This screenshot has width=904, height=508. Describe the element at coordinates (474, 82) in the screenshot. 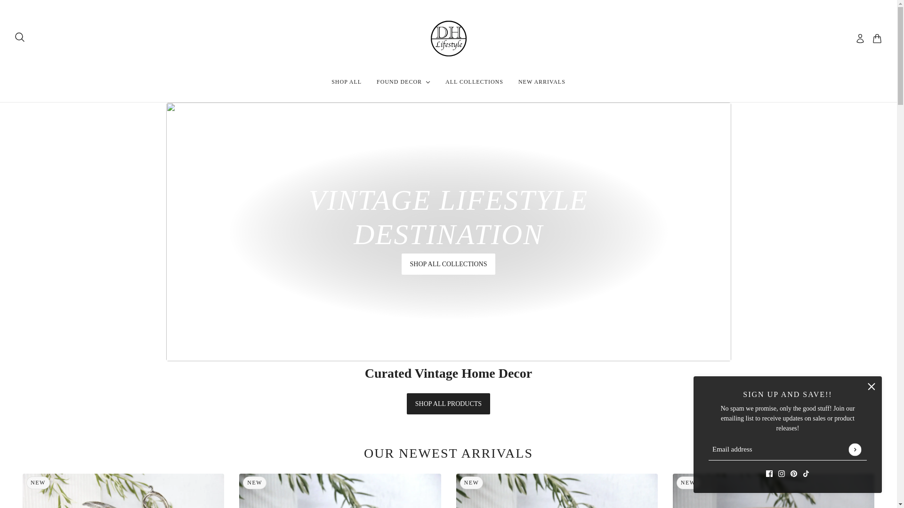

I see `ALL COLLECTIONS` at that location.